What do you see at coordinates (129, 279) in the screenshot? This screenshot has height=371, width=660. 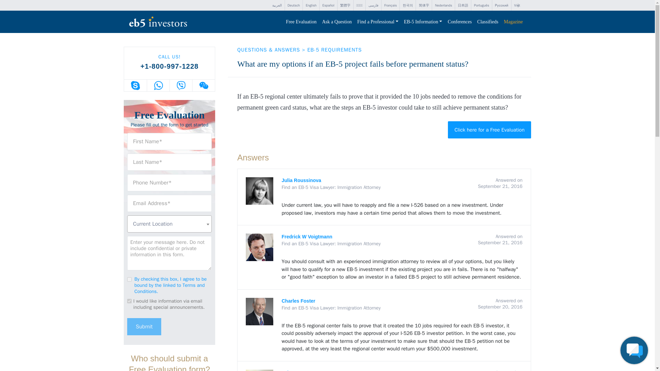 I see `1` at bounding box center [129, 279].